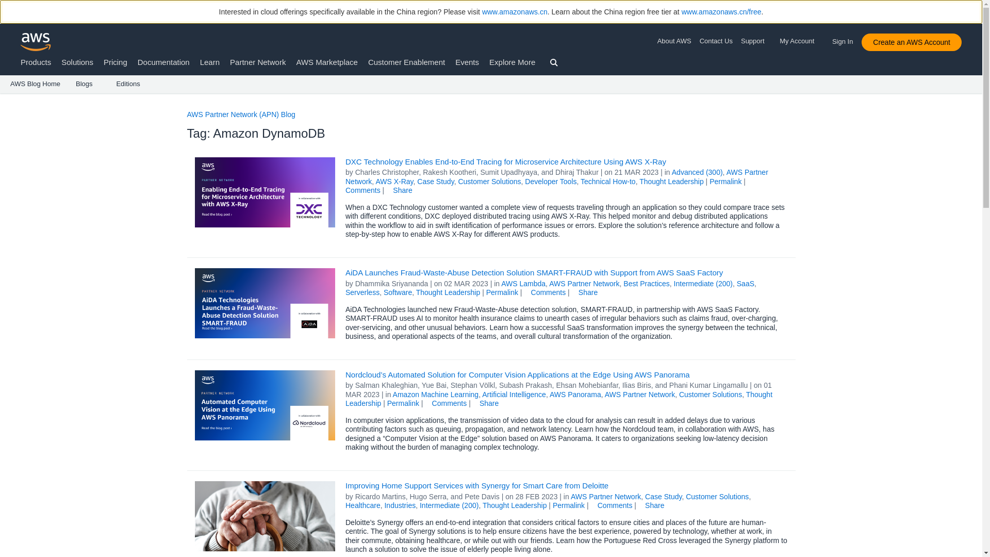 The height and width of the screenshot is (557, 990). Describe the element at coordinates (209, 62) in the screenshot. I see `Learn` at that location.